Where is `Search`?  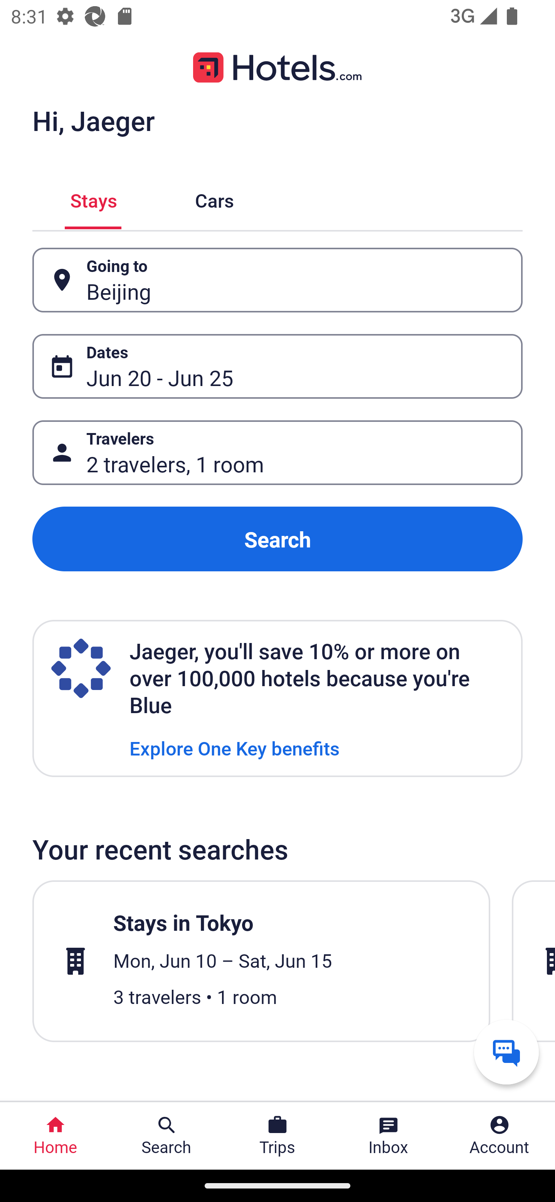
Search is located at coordinates (277, 539).